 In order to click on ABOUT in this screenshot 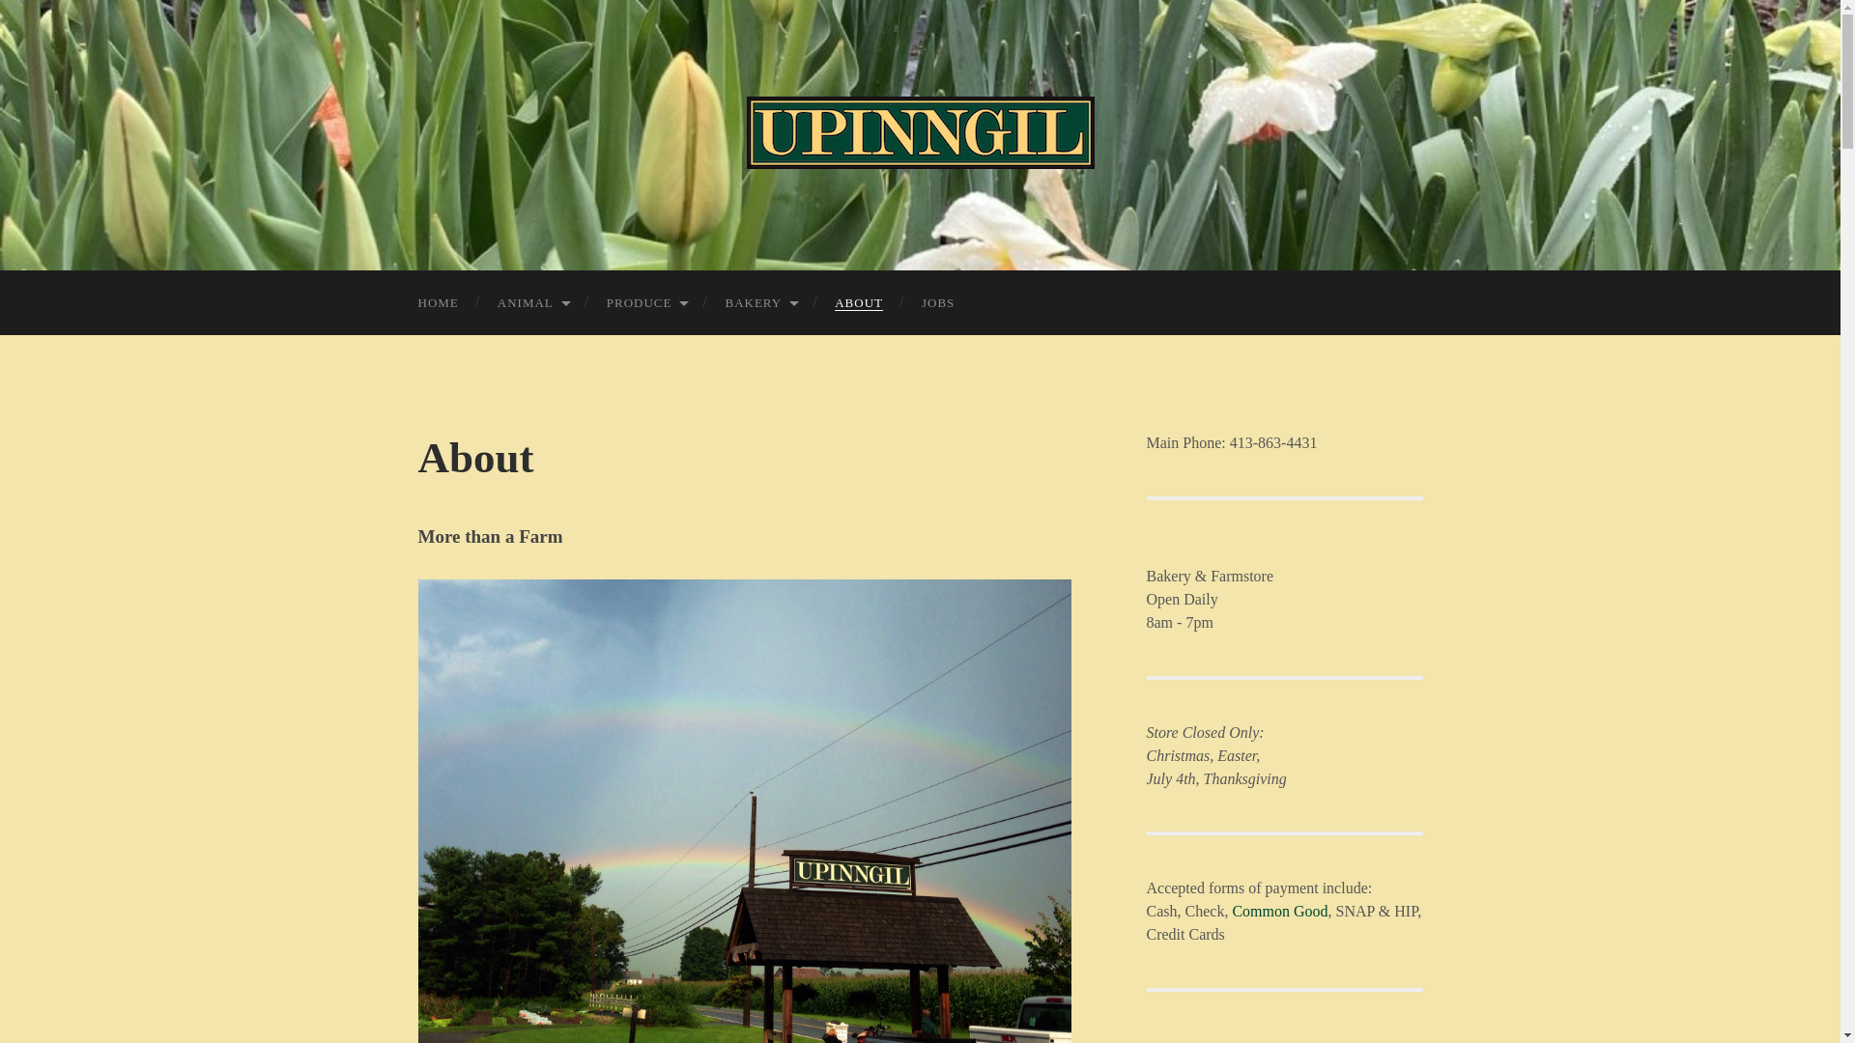, I will do `click(858, 301)`.